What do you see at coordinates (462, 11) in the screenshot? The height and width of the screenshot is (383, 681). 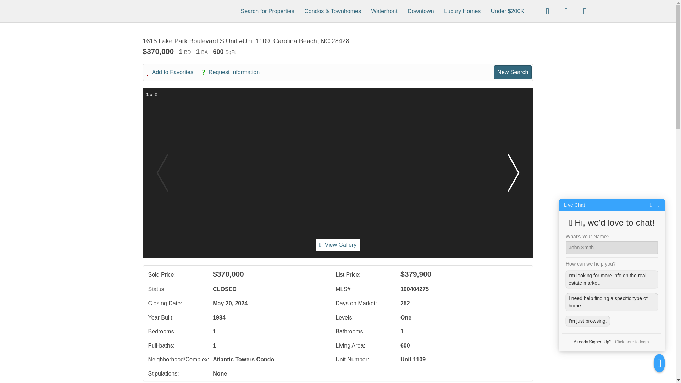 I see `Luxury Homes` at bounding box center [462, 11].